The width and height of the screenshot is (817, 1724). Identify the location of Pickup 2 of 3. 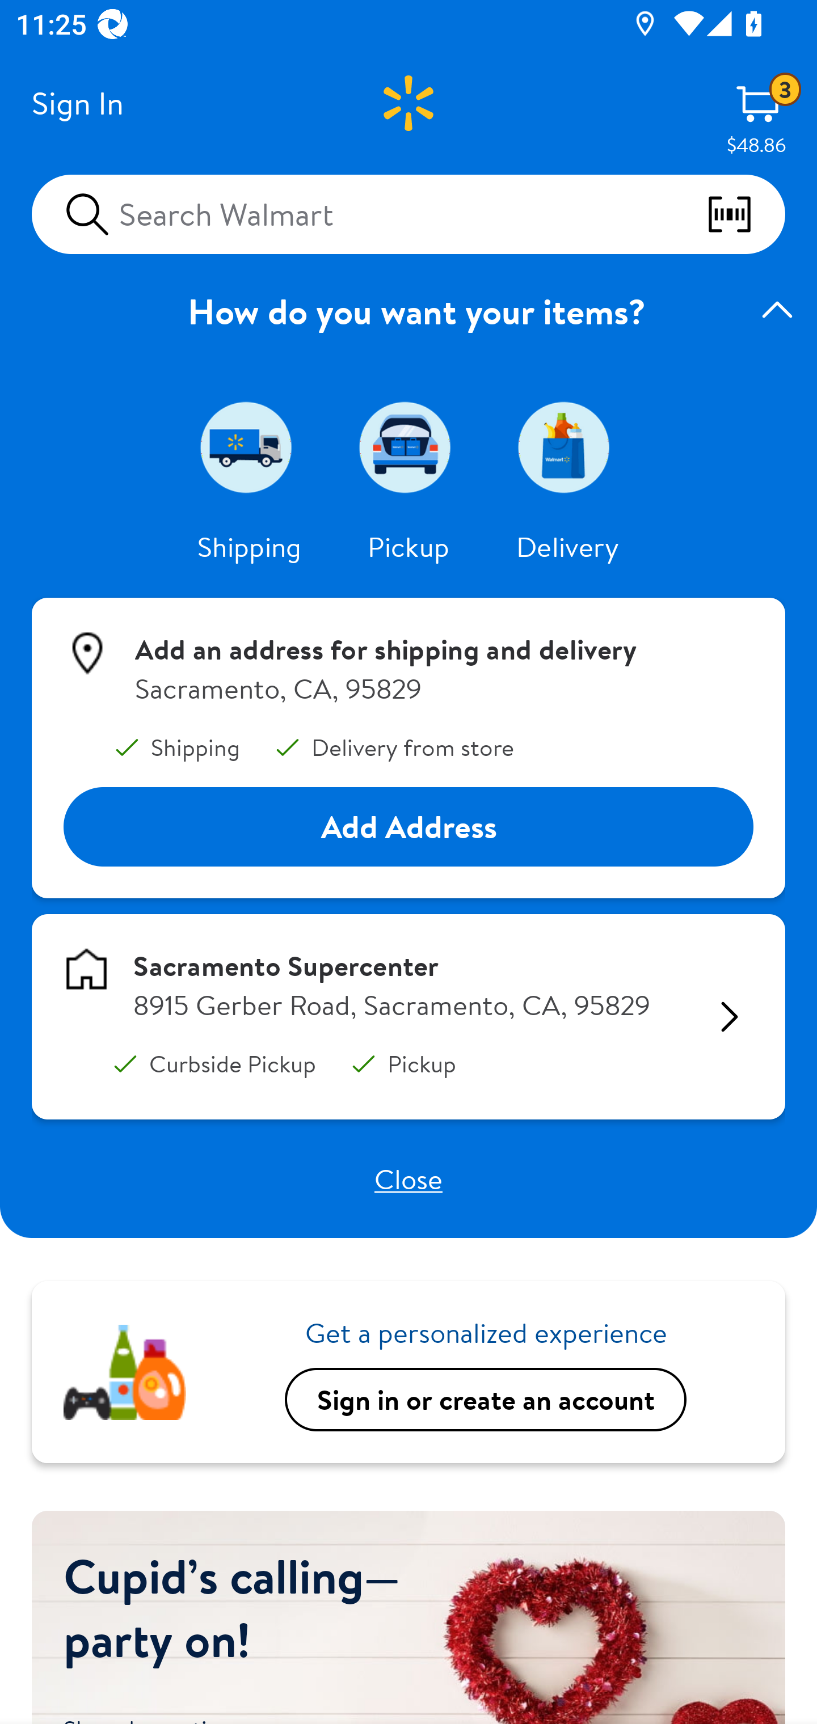
(408, 447).